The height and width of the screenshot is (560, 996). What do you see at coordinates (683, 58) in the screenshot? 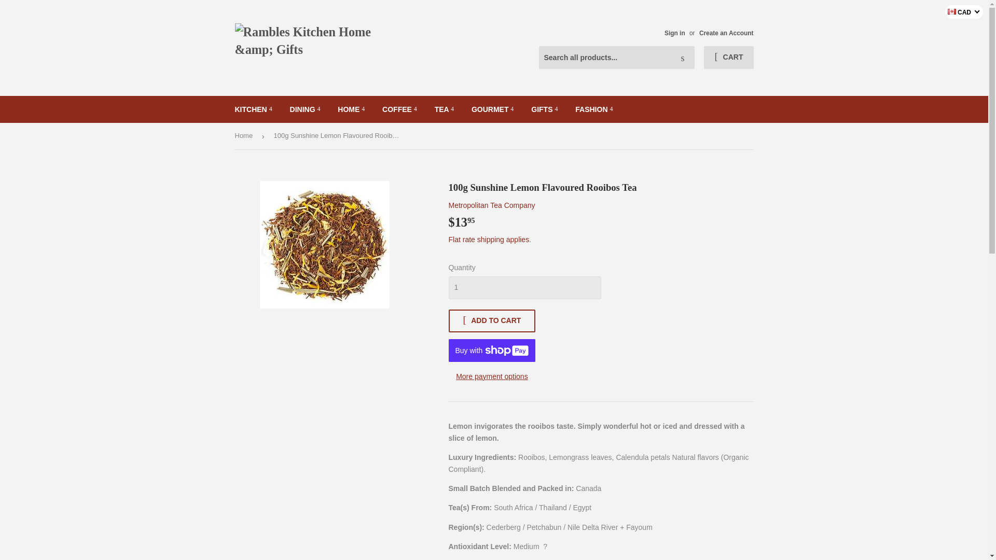
I see `Search` at bounding box center [683, 58].